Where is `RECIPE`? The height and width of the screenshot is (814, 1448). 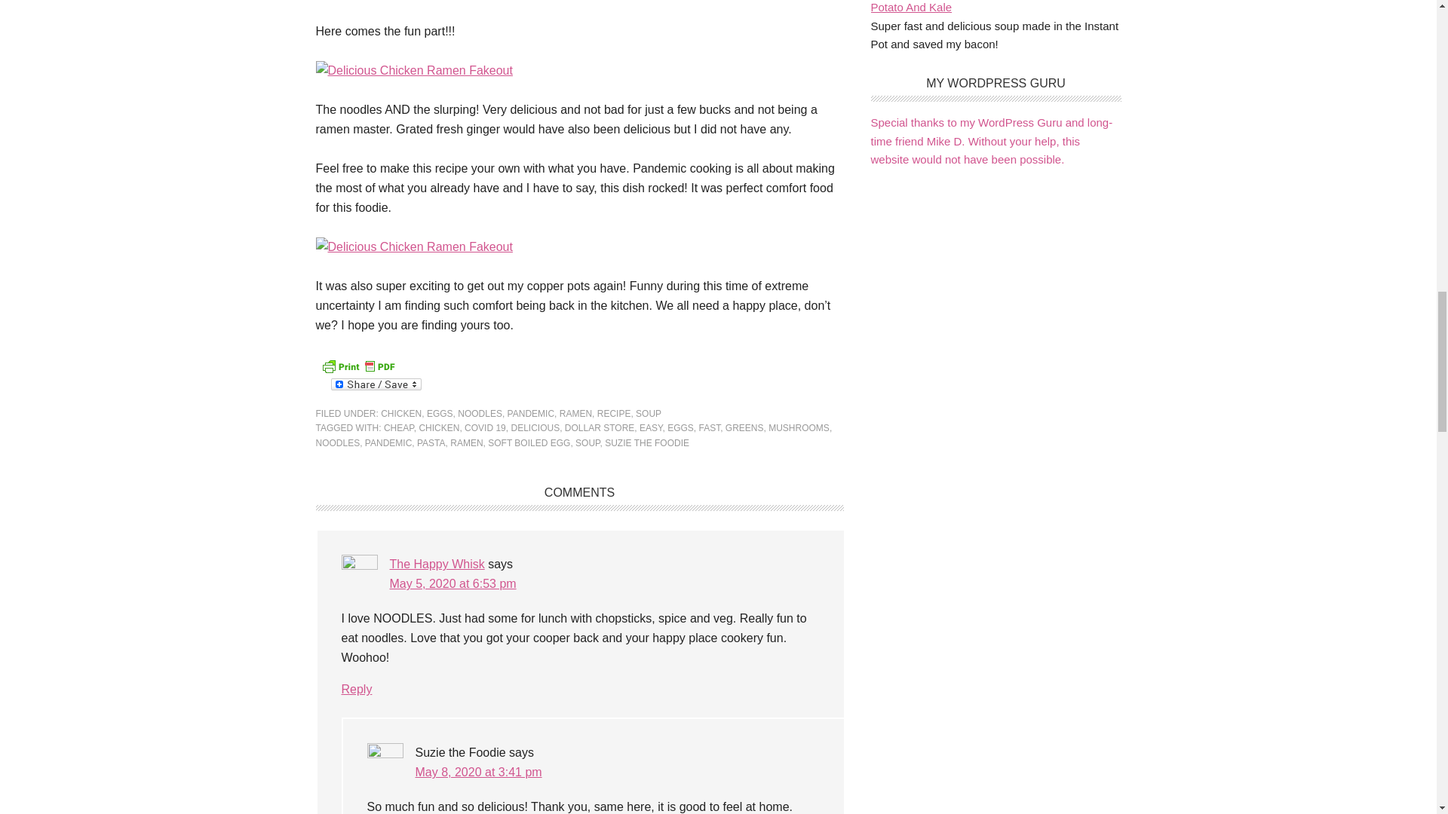 RECIPE is located at coordinates (614, 414).